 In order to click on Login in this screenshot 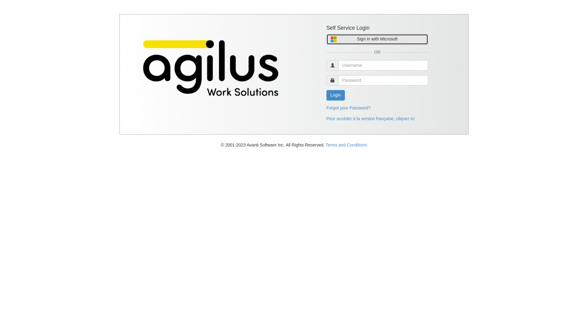, I will do `click(336, 95)`.